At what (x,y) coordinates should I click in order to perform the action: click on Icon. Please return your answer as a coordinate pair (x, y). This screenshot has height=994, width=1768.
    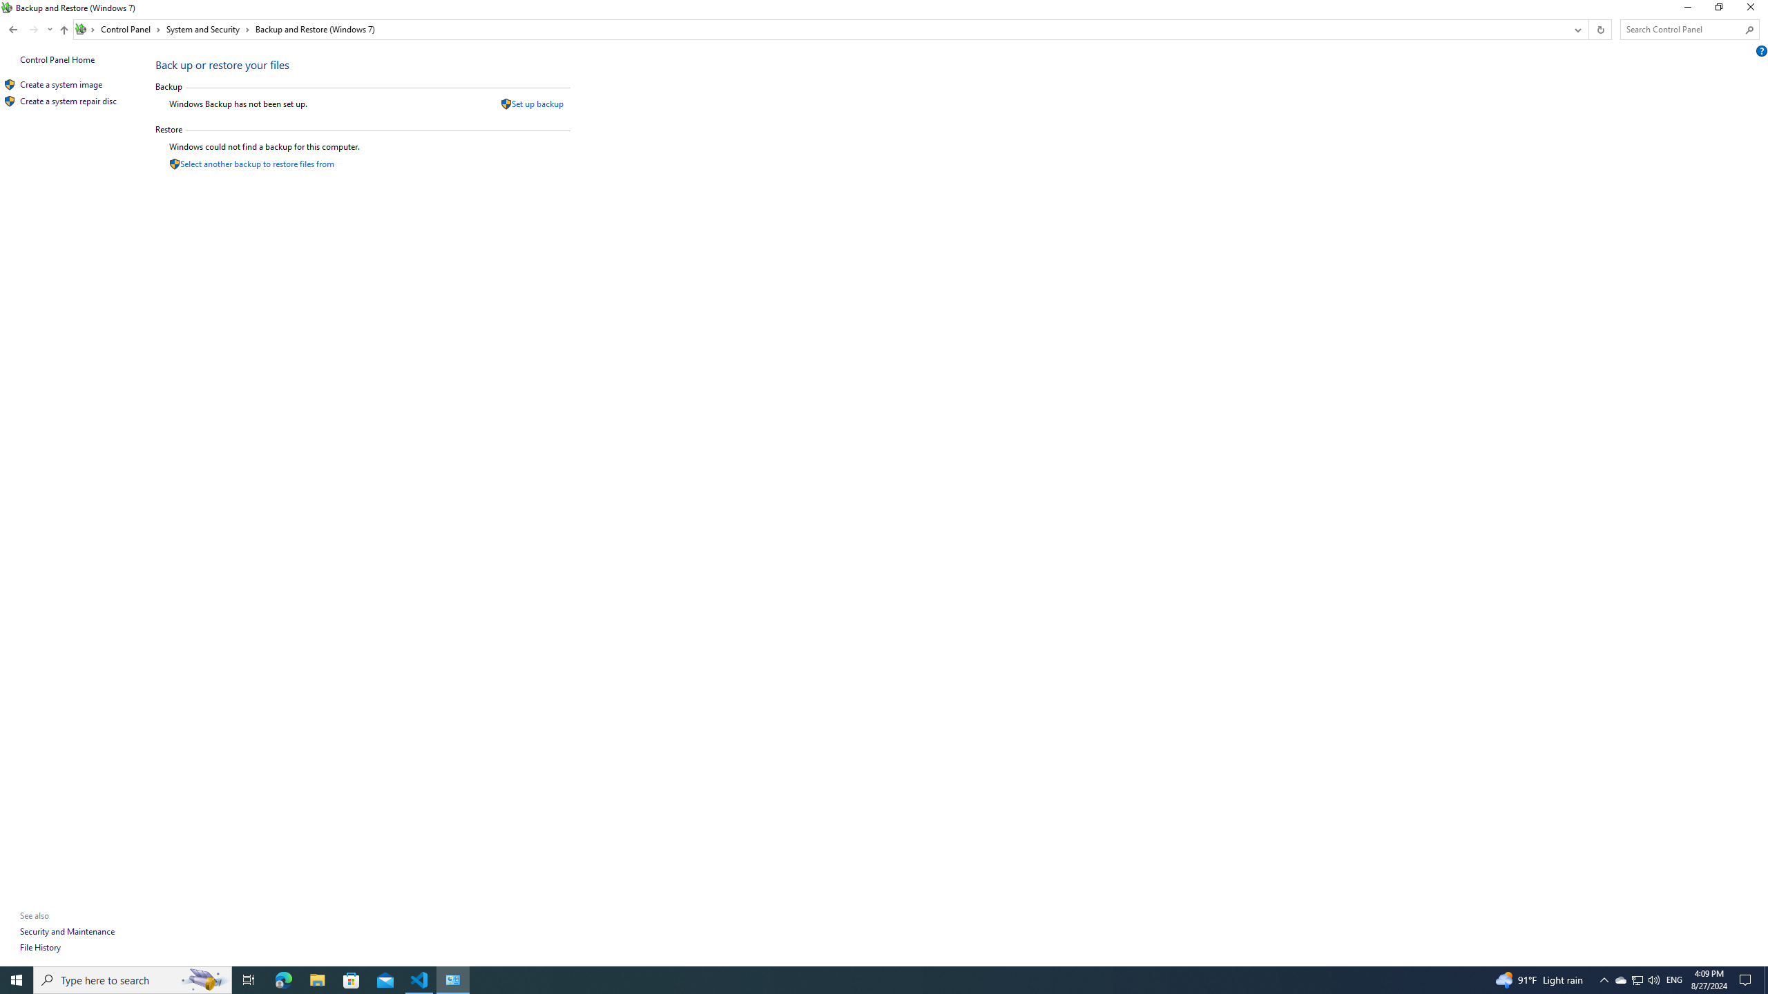
    Looking at the image, I should click on (10, 101).